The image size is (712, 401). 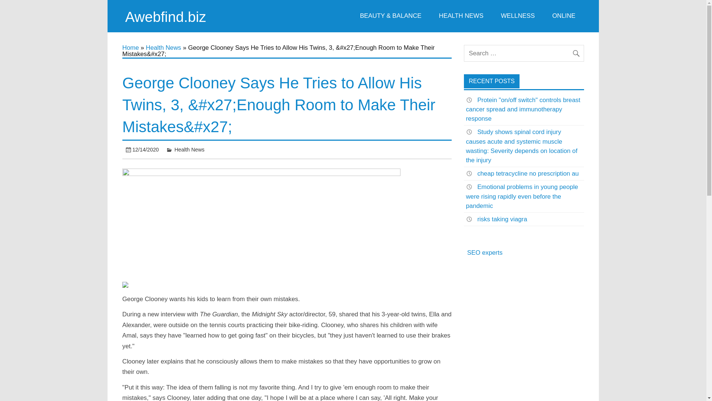 I want to click on risks taking viagra, so click(x=502, y=219).